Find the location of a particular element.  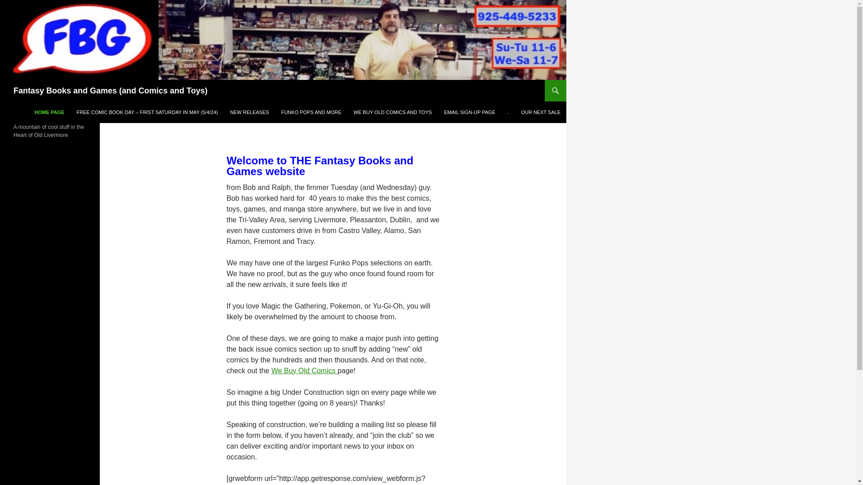

FUNKO POPS AND MORE is located at coordinates (311, 112).